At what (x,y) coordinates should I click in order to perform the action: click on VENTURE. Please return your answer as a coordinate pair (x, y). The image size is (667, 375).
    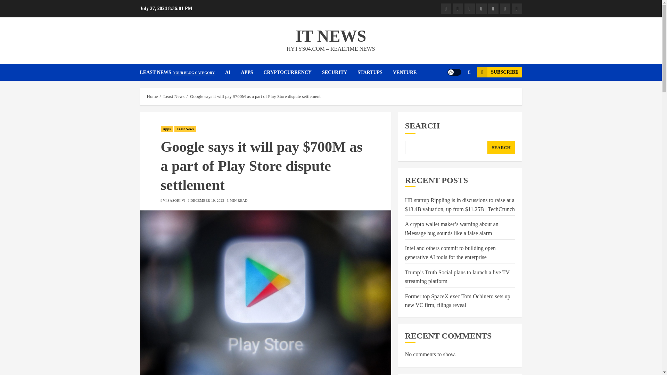
    Looking at the image, I should click on (404, 72).